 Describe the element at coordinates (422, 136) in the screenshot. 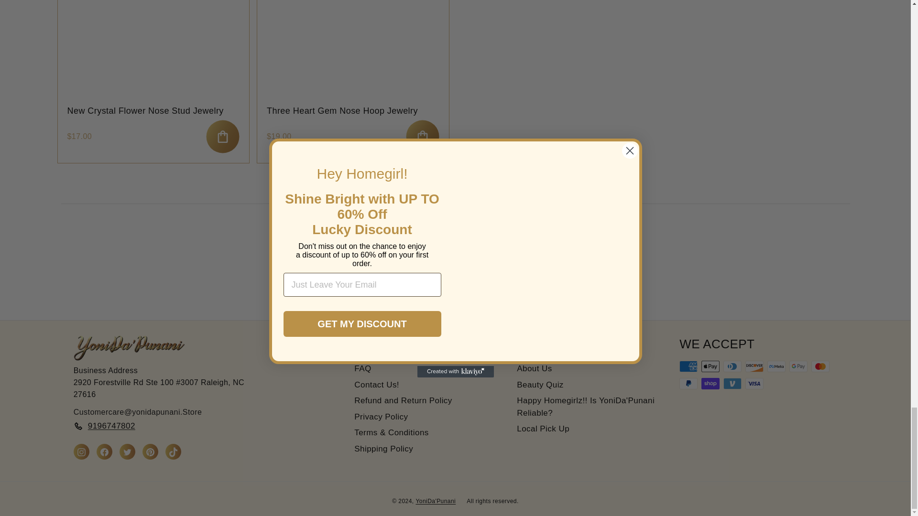

I see `Add to cart` at that location.